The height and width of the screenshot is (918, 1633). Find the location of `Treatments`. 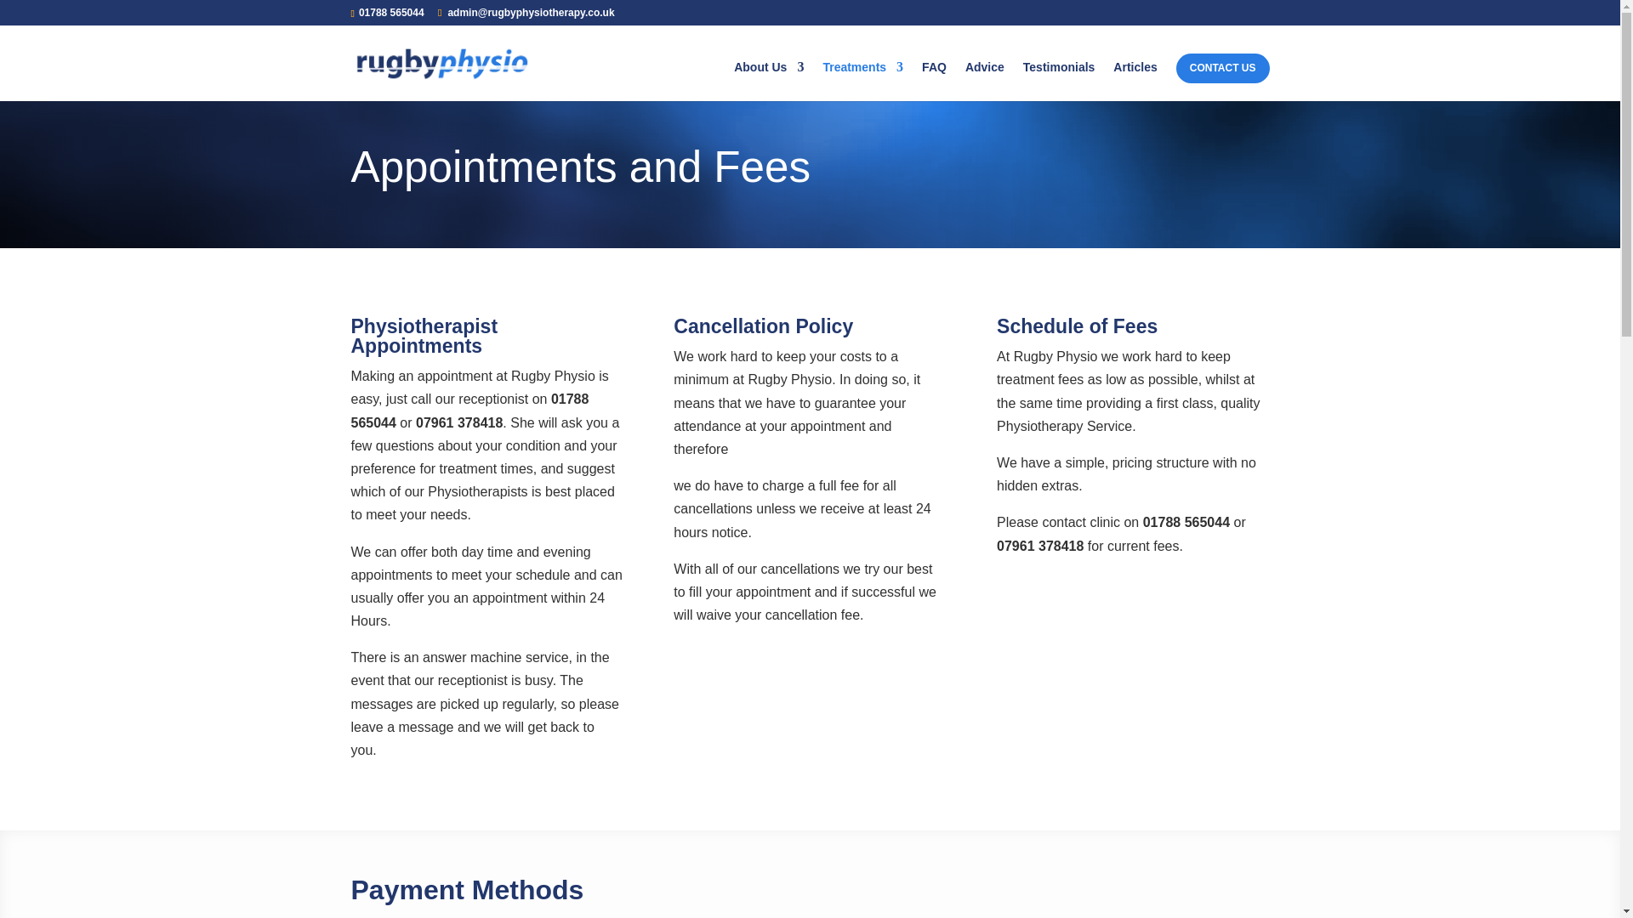

Treatments is located at coordinates (862, 81).